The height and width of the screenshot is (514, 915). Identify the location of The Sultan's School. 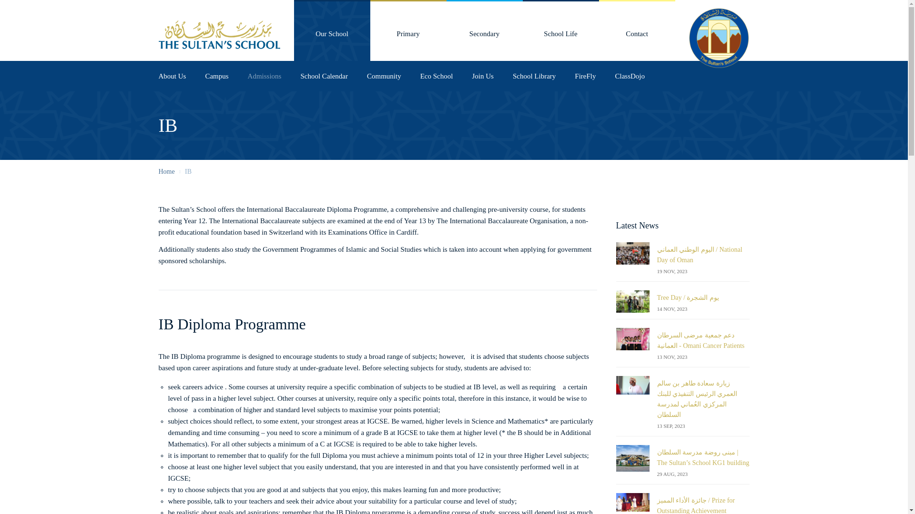
(219, 33).